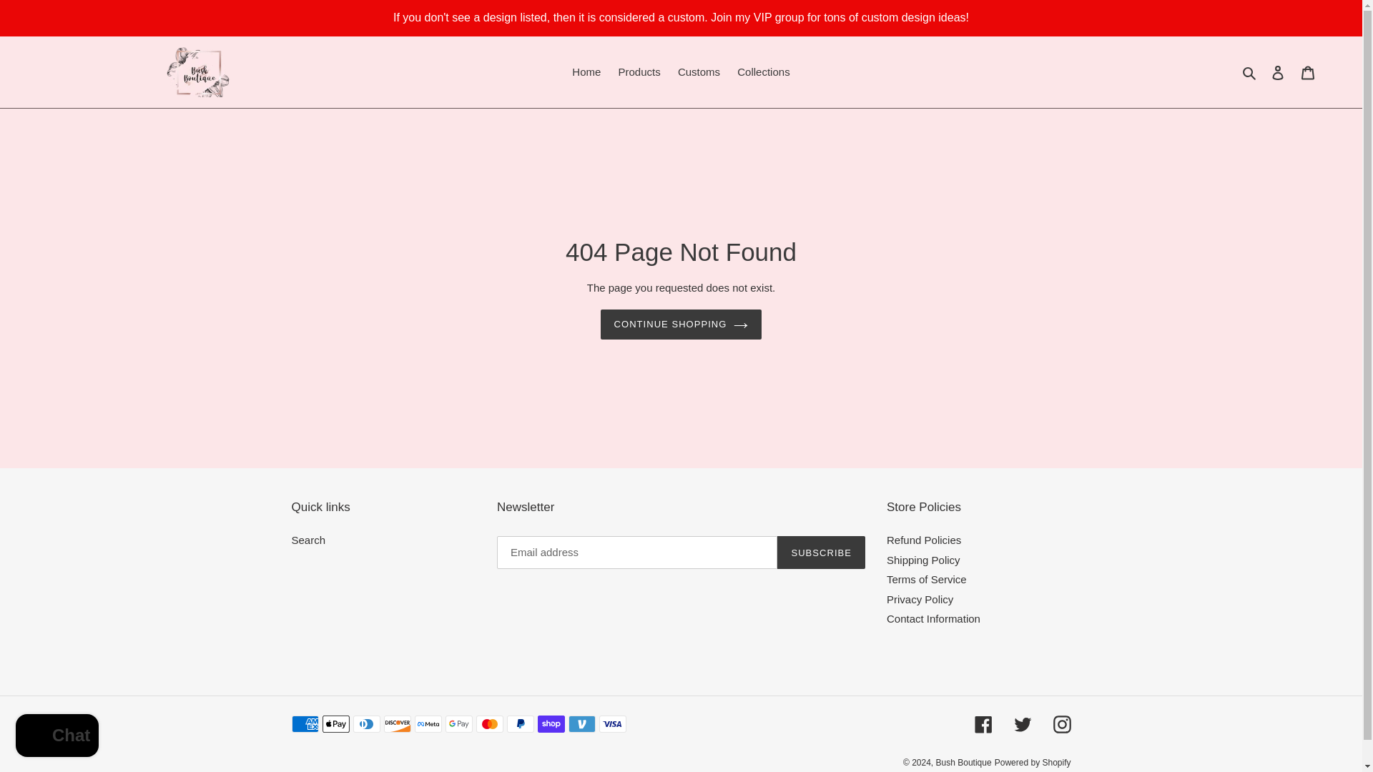  Describe the element at coordinates (639, 72) in the screenshot. I see `Products` at that location.